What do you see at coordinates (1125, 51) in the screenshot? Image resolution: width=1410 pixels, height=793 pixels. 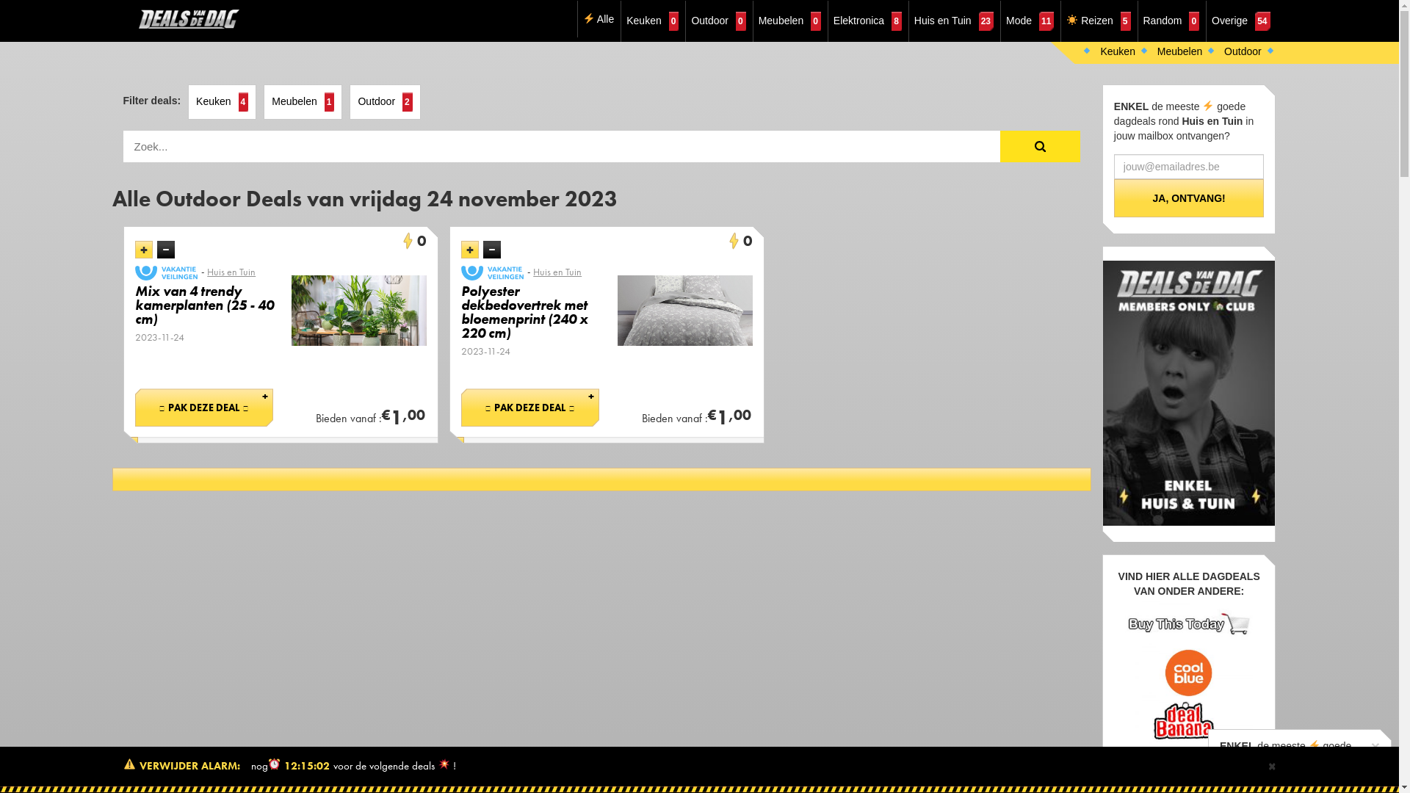 I see `Keuken` at bounding box center [1125, 51].